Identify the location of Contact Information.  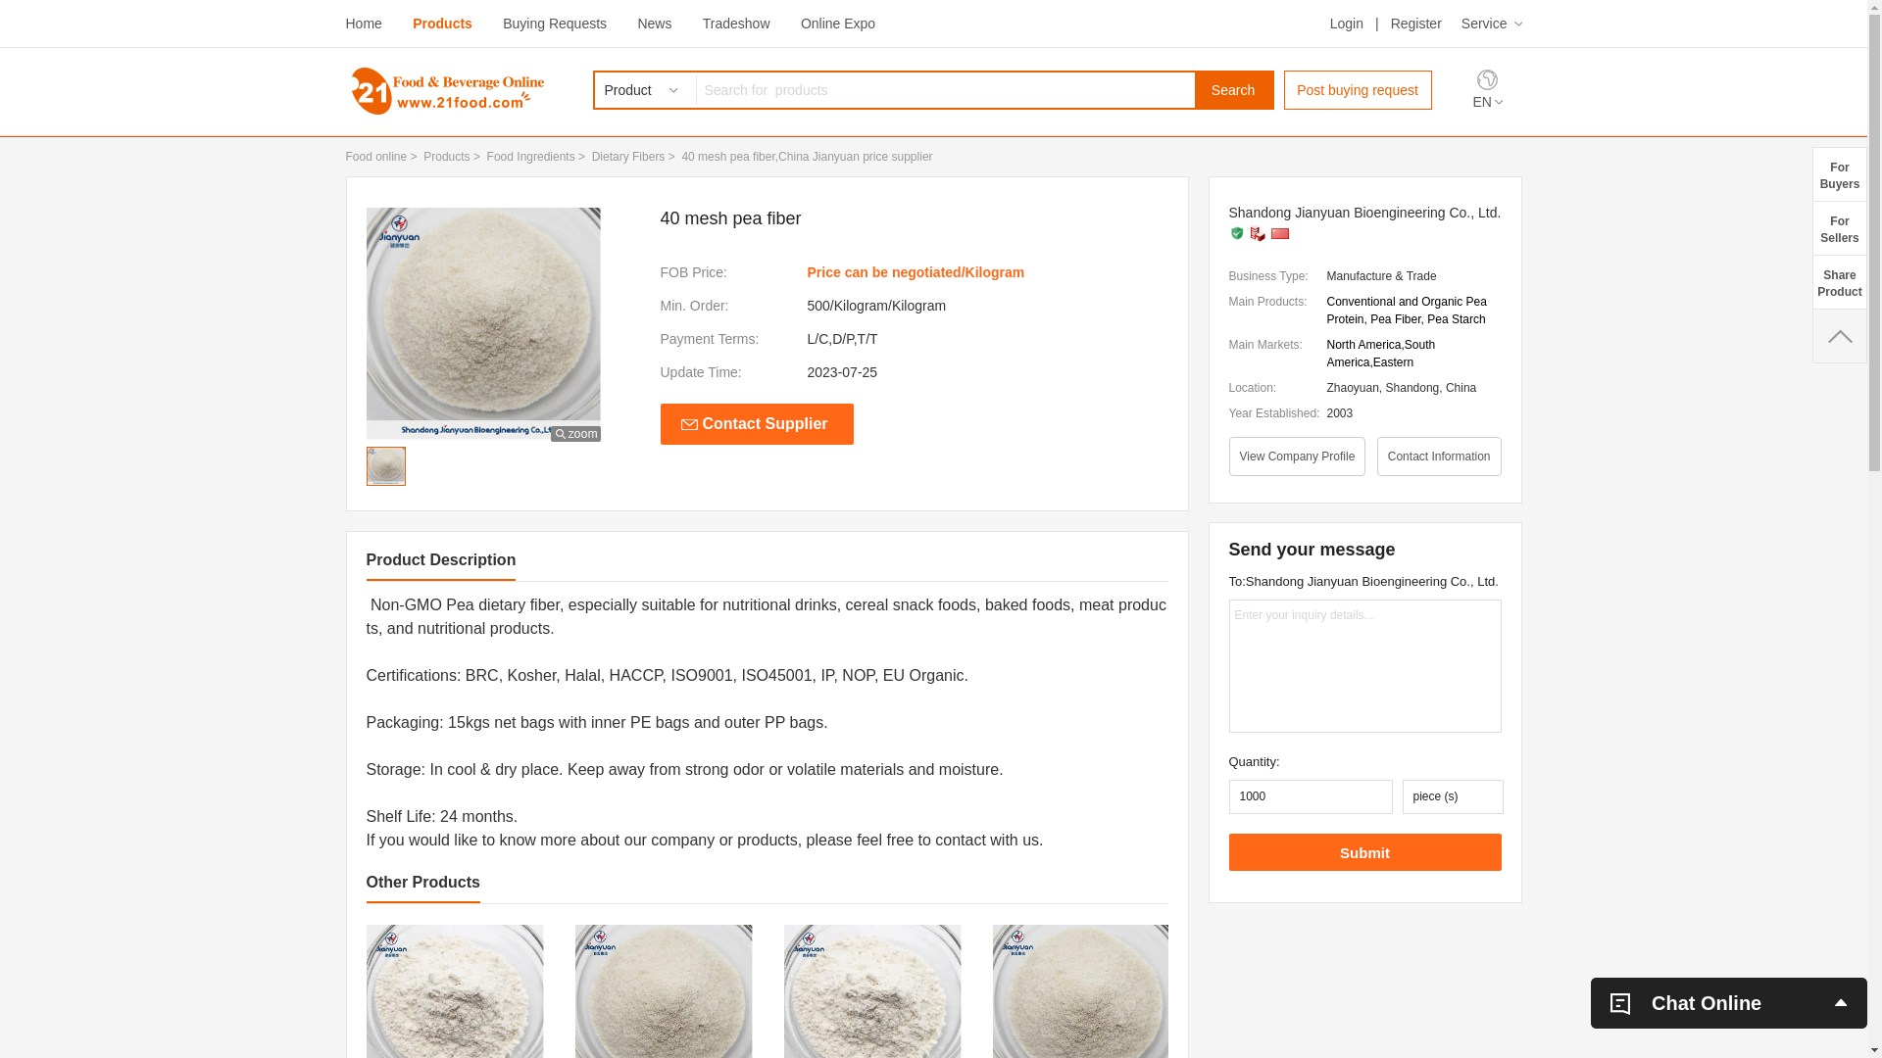
(1439, 457).